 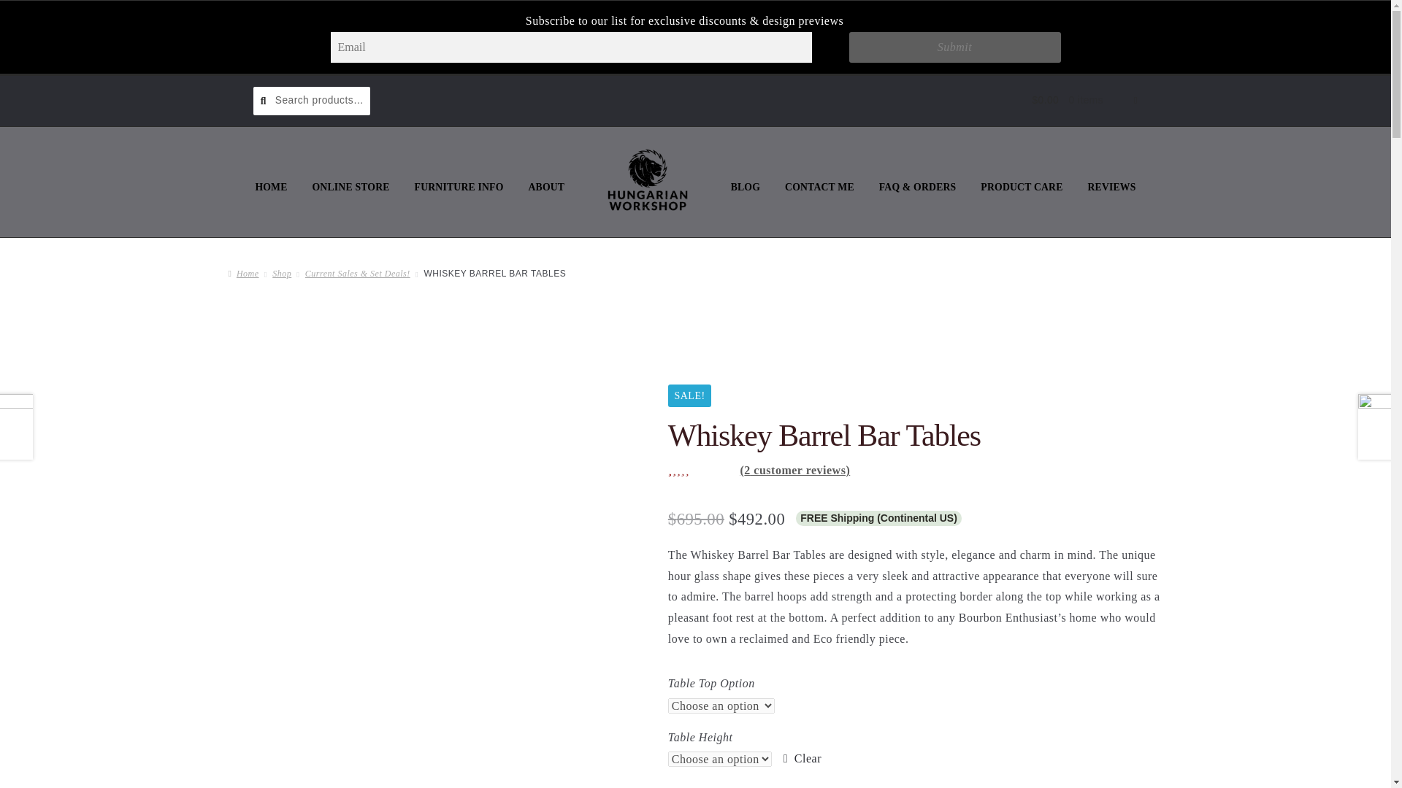 What do you see at coordinates (282, 274) in the screenshot?
I see `Shop` at bounding box center [282, 274].